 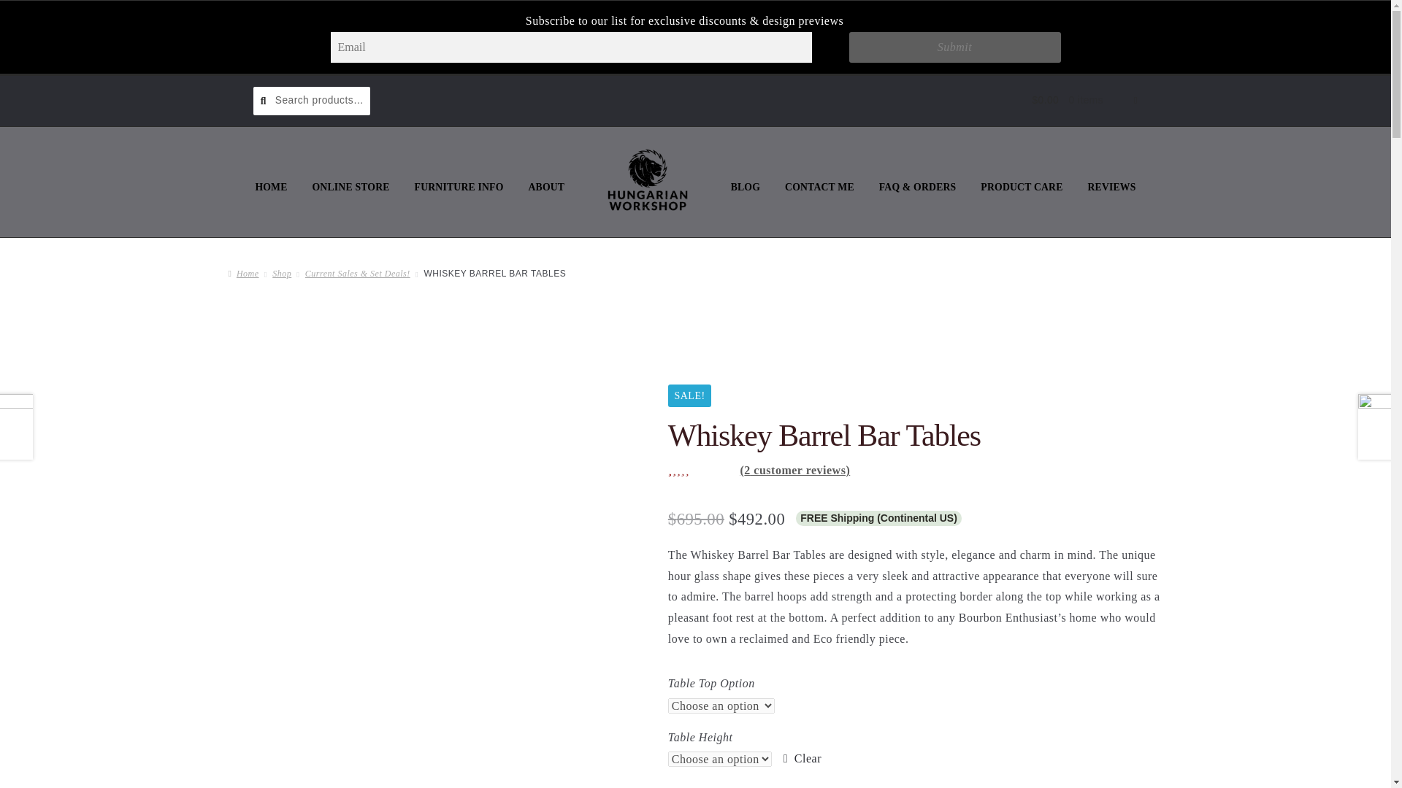 What do you see at coordinates (282, 274) in the screenshot?
I see `Shop` at bounding box center [282, 274].